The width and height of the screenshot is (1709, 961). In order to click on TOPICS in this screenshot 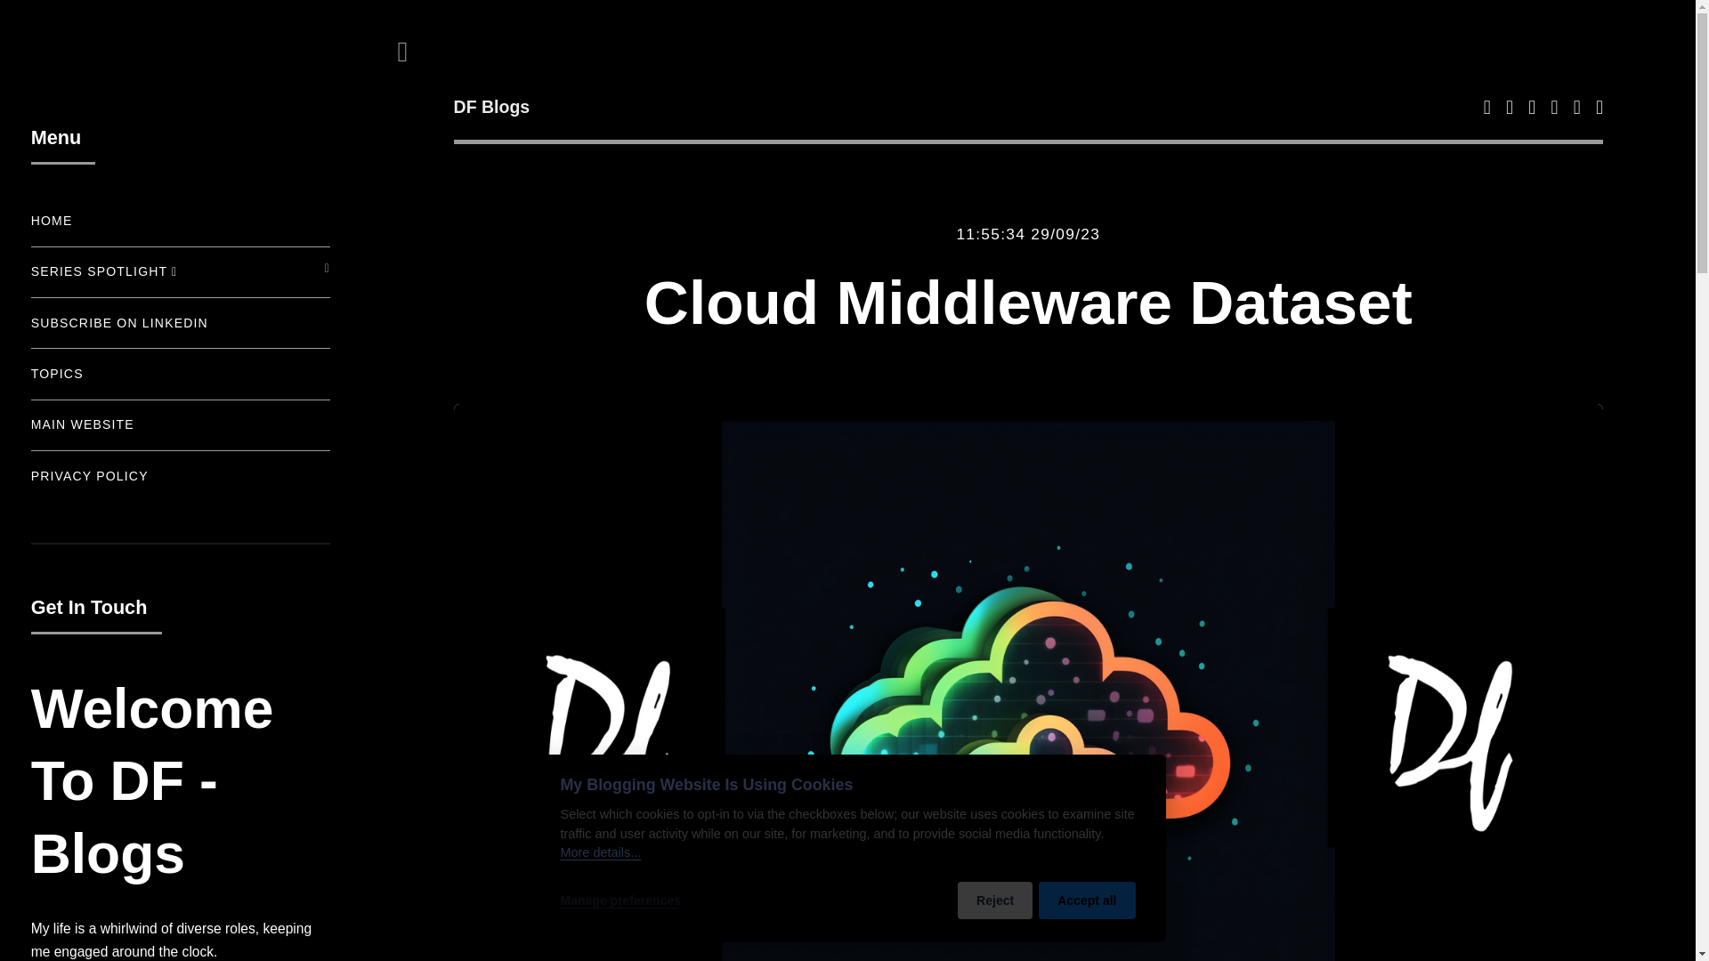, I will do `click(180, 374)`.